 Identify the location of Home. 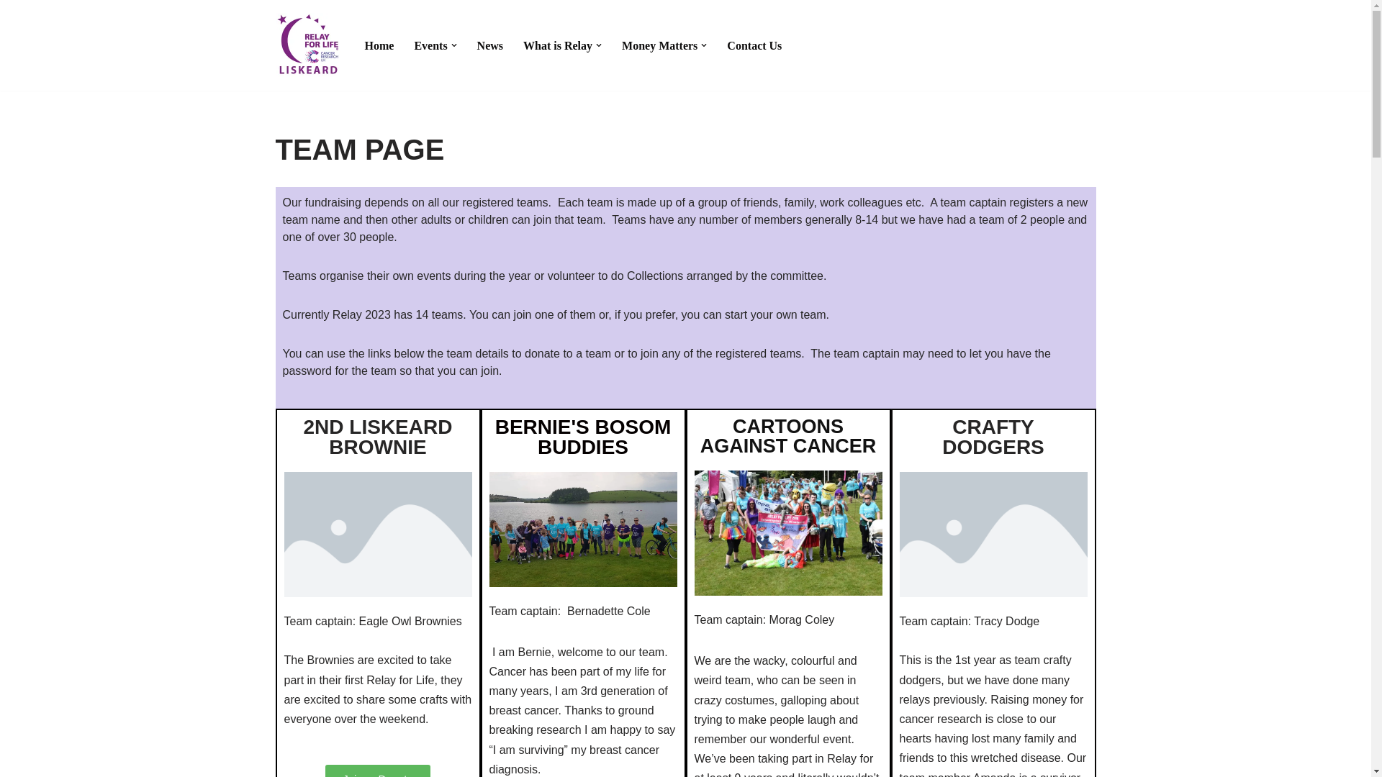
(379, 45).